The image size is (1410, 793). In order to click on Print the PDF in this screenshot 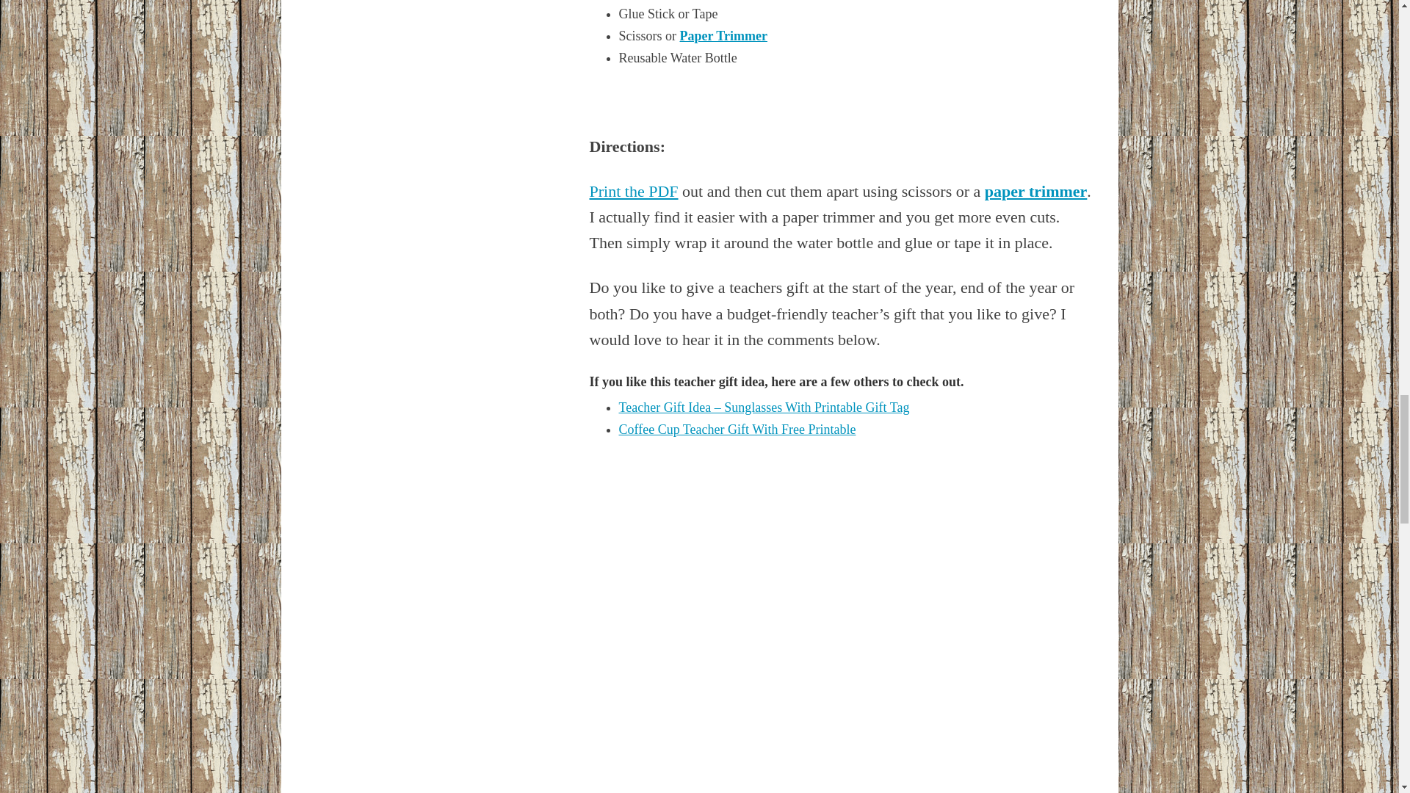, I will do `click(633, 191)`.